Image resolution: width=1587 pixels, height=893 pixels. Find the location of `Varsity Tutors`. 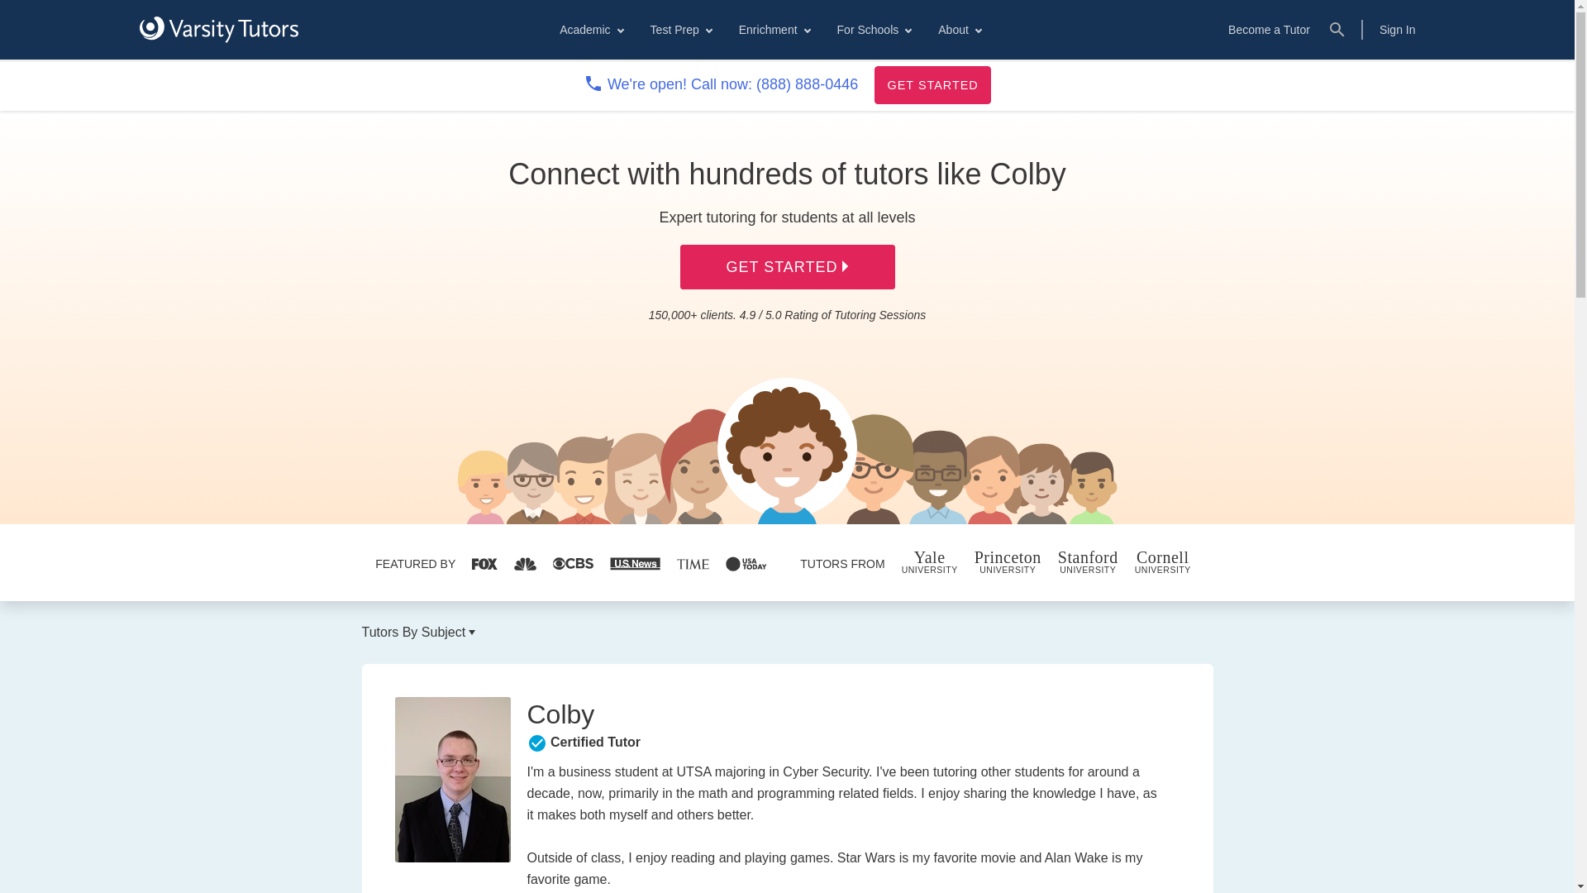

Varsity Tutors is located at coordinates (218, 30).